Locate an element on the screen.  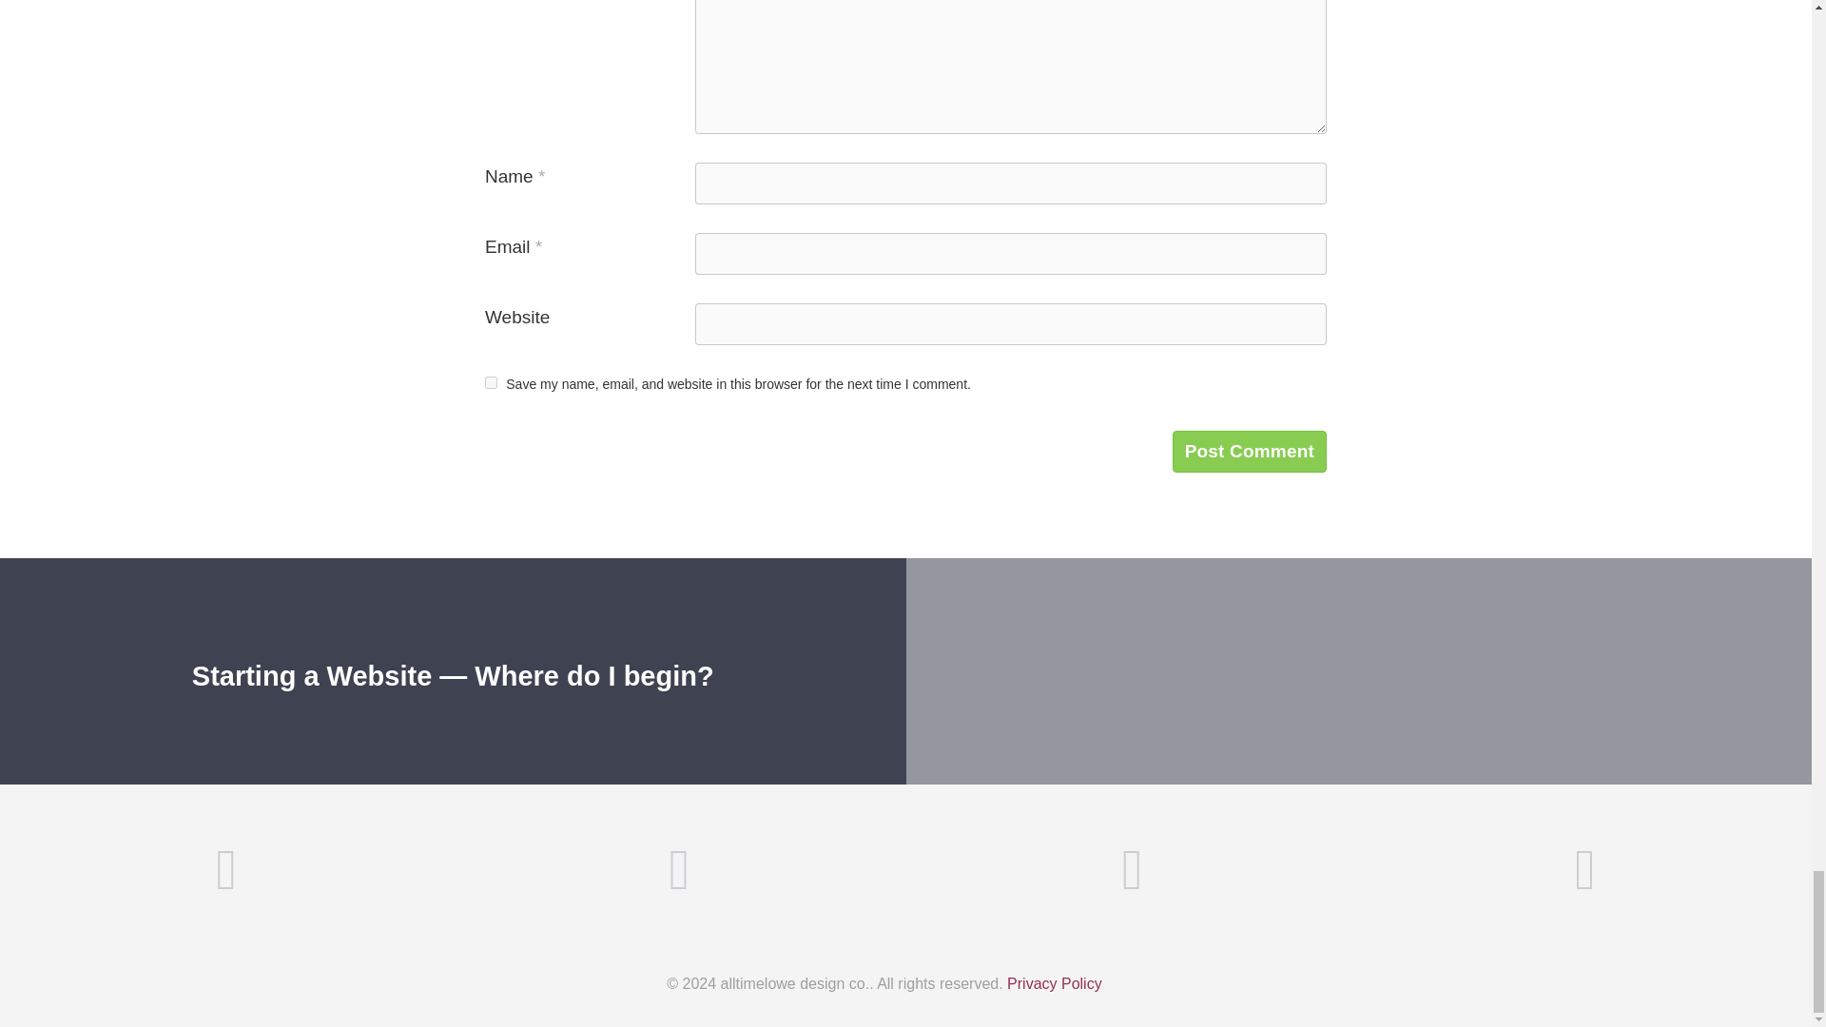
yes is located at coordinates (491, 382).